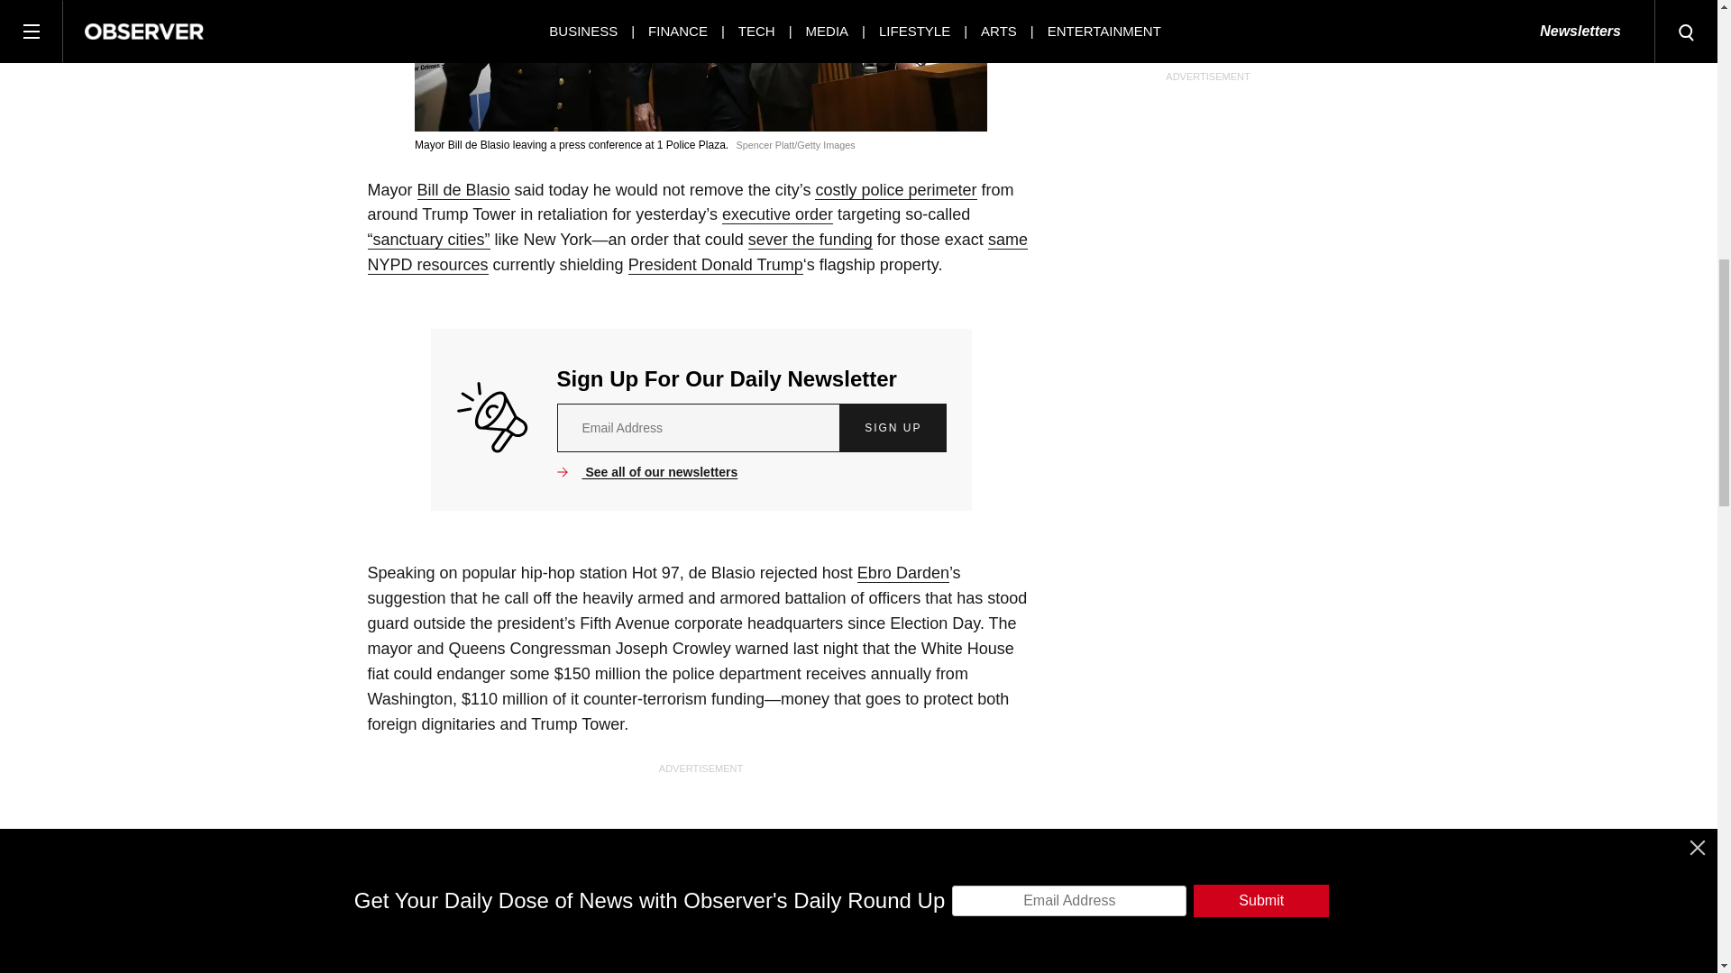 The image size is (1731, 973). Describe the element at coordinates (463, 190) in the screenshot. I see `Bill de Blasio` at that location.